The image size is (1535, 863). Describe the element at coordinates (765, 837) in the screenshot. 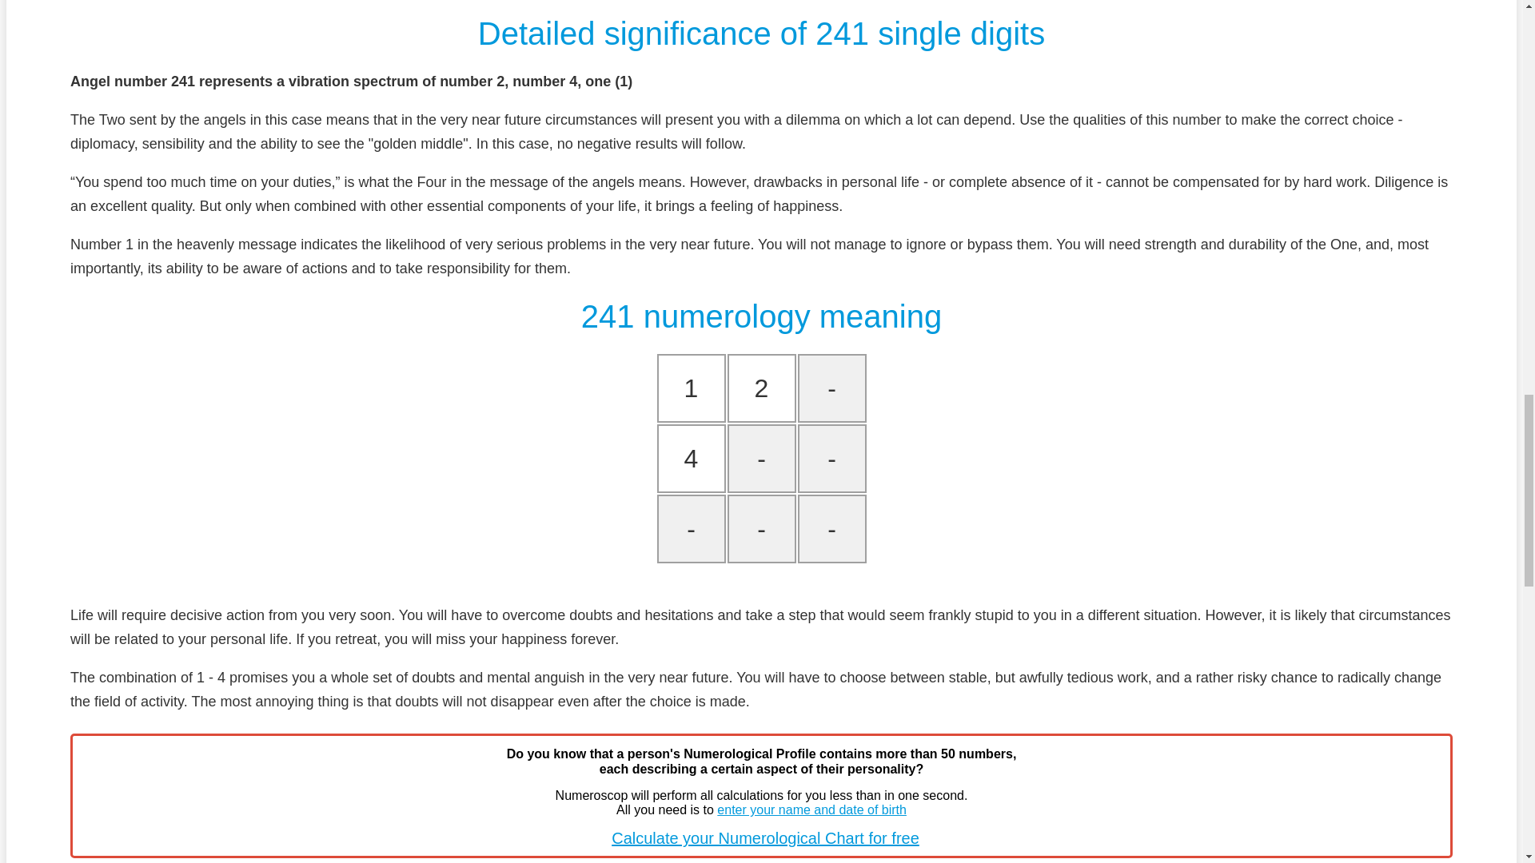

I see `Calculate your Numerological Chart for free` at that location.